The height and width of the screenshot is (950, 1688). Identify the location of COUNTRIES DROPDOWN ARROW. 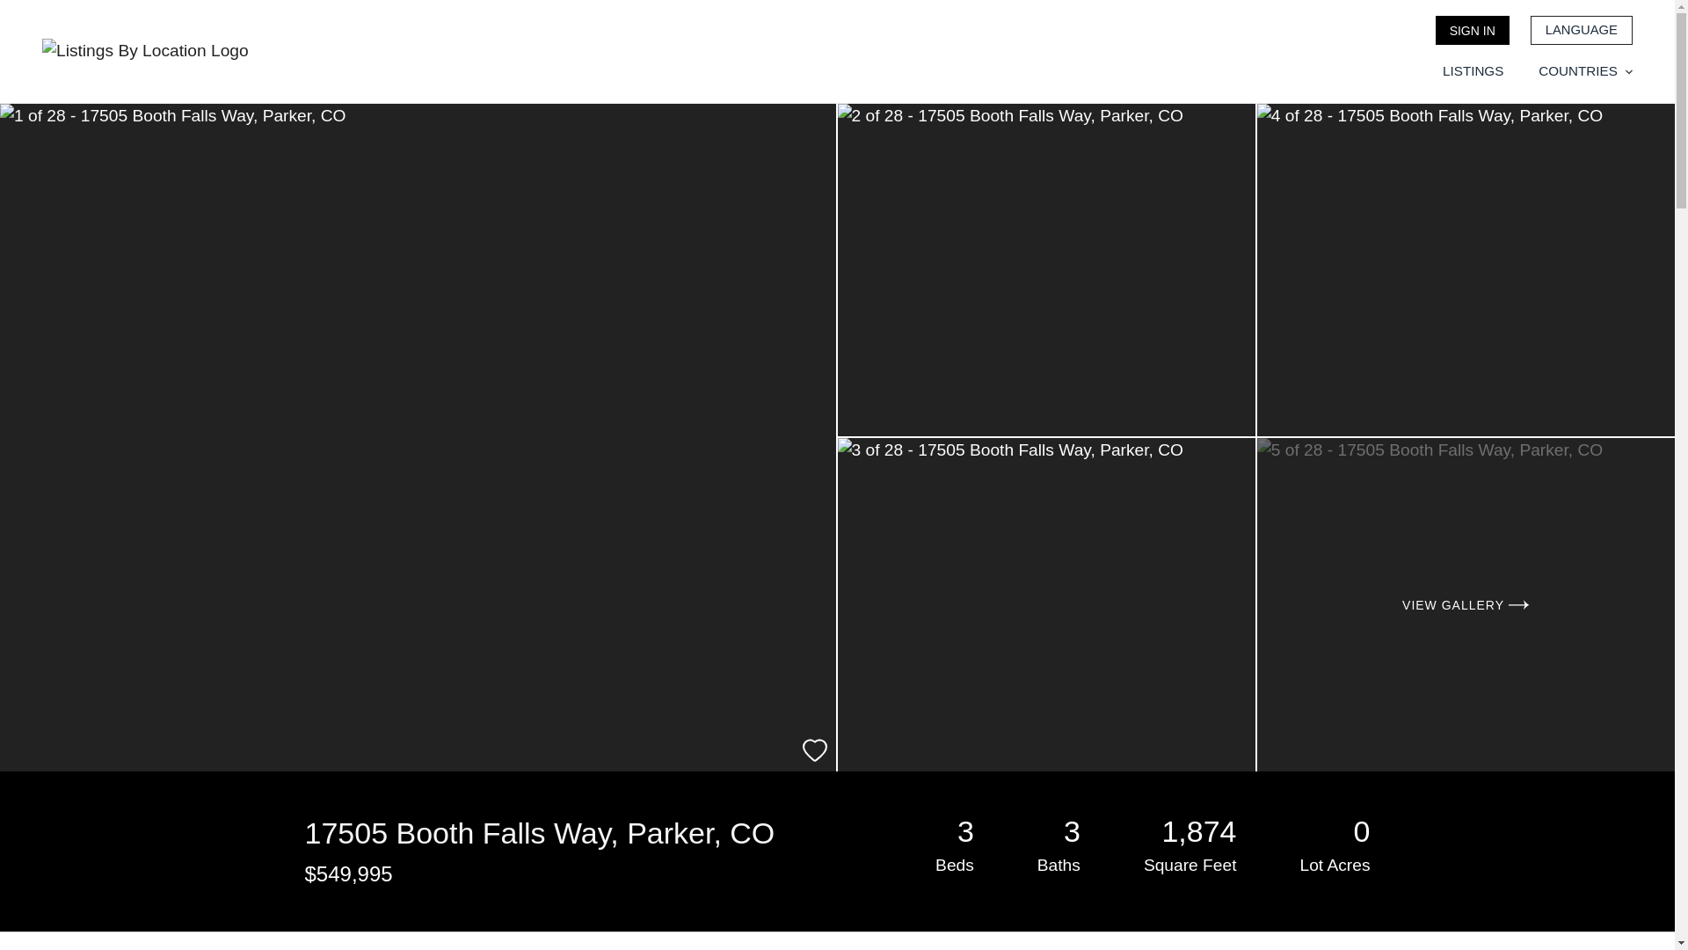
(1584, 70).